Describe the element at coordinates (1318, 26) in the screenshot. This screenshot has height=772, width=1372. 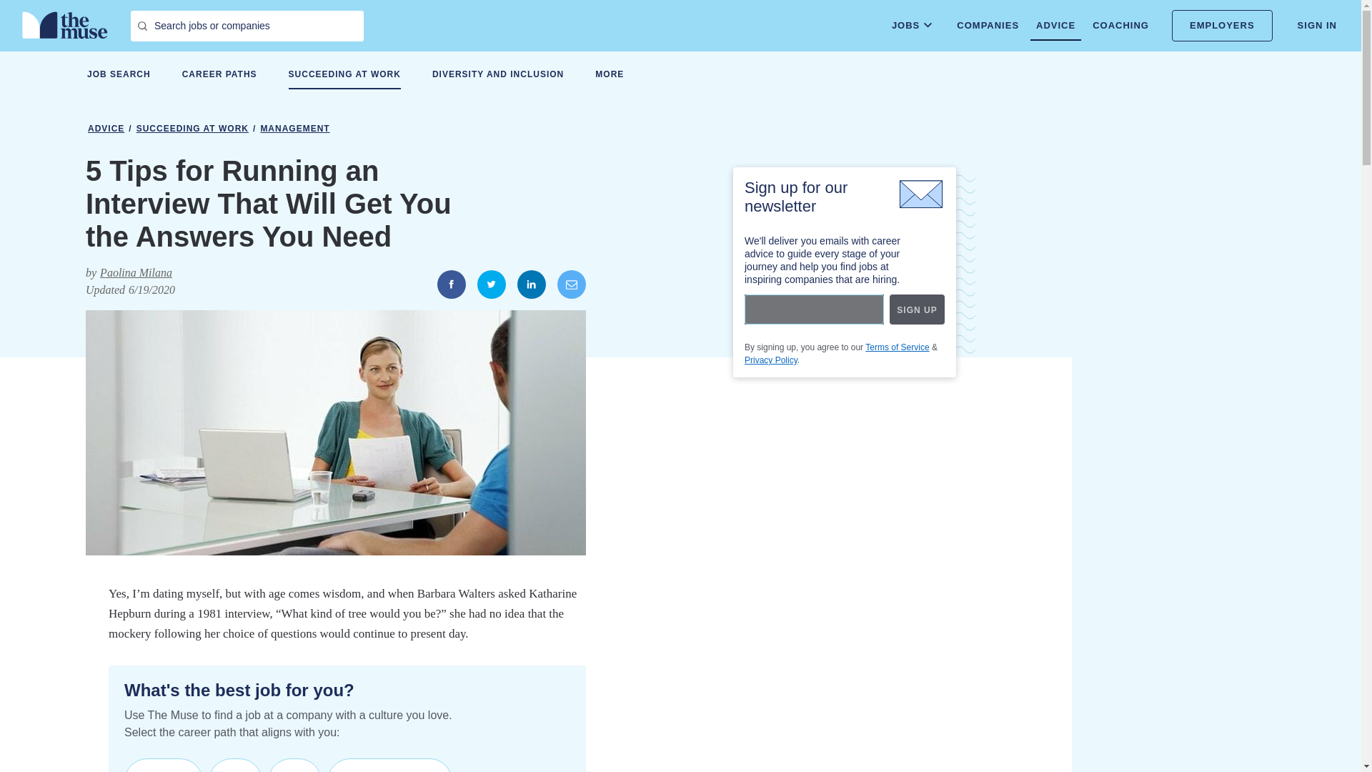
I see `SIGN IN` at that location.